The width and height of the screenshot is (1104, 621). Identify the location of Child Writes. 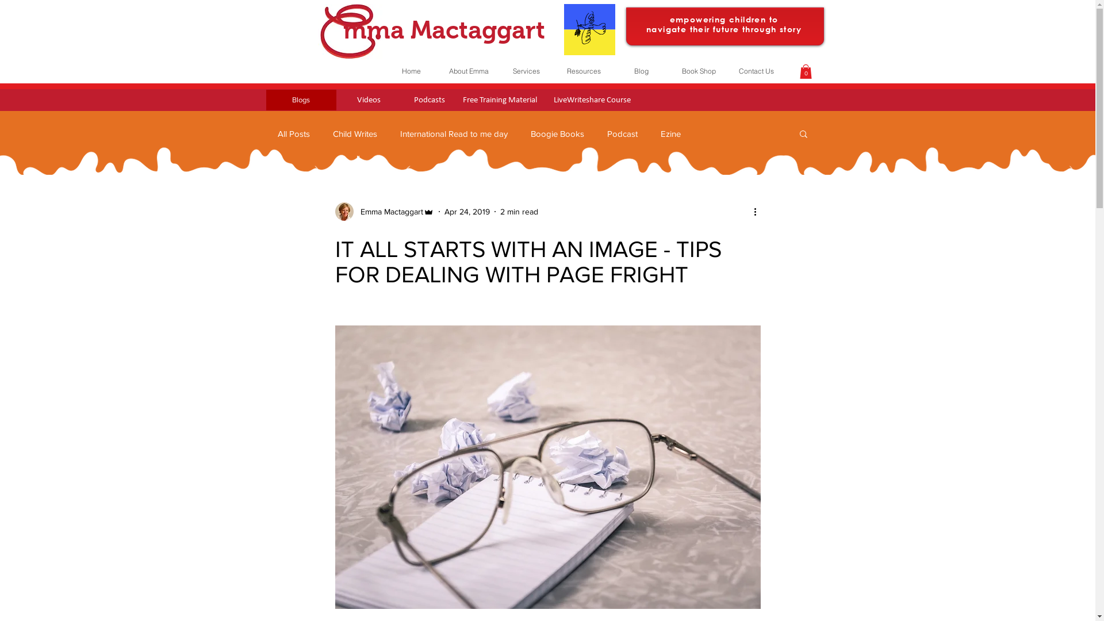
(354, 133).